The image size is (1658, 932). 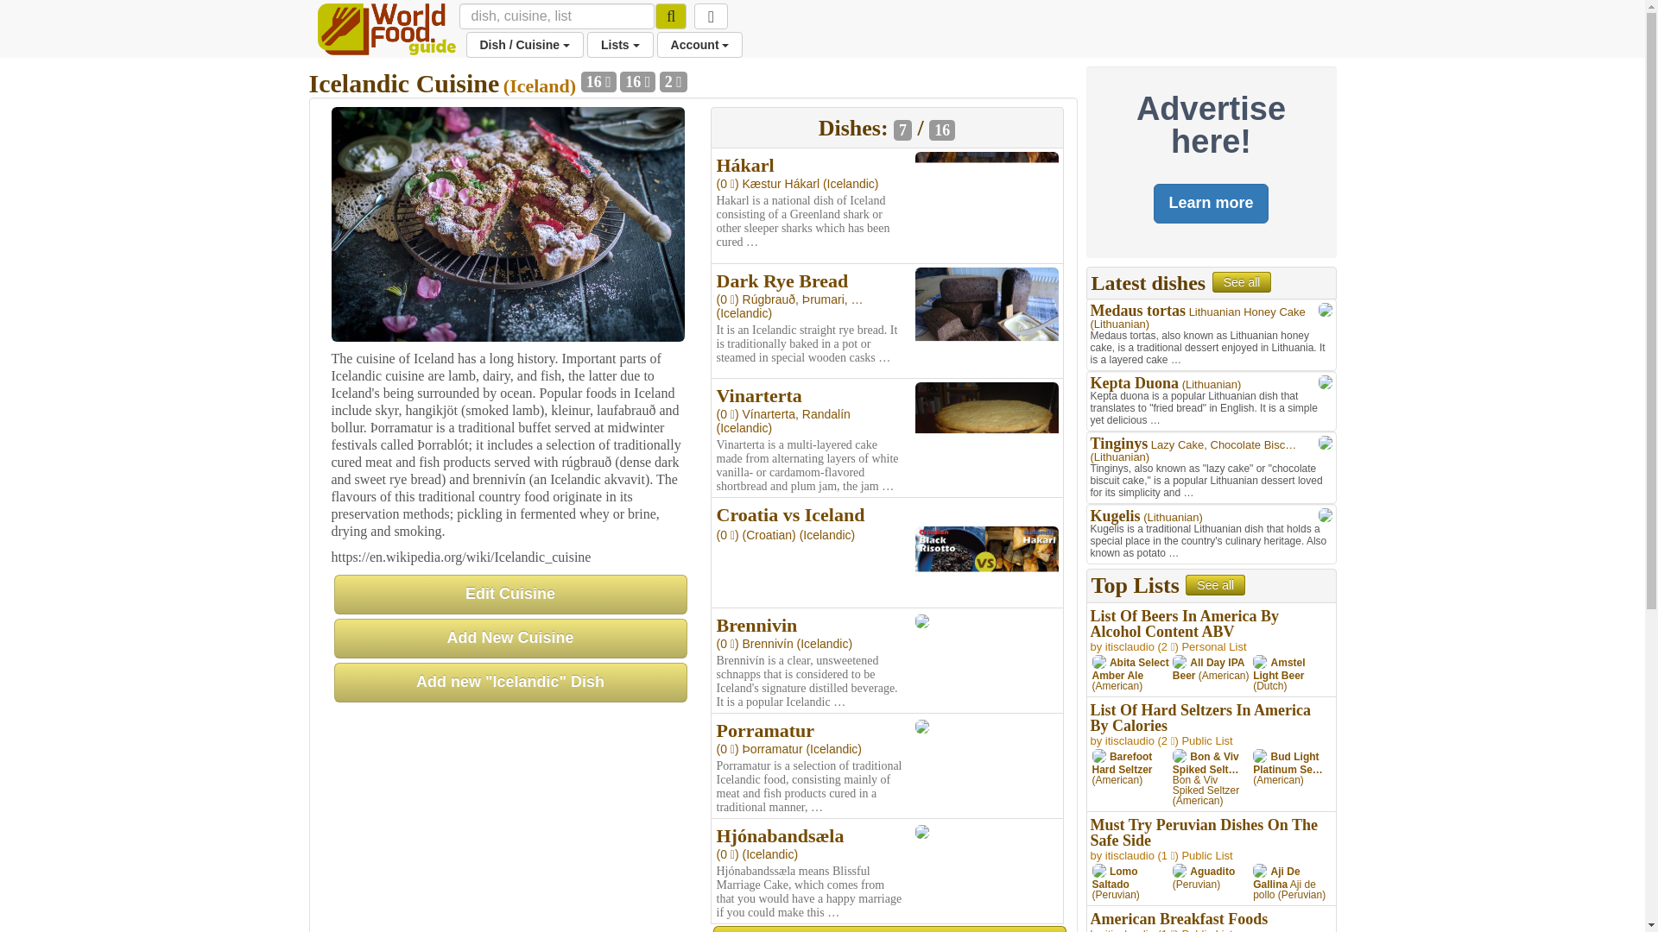 I want to click on Add New Cuisine, so click(x=509, y=639).